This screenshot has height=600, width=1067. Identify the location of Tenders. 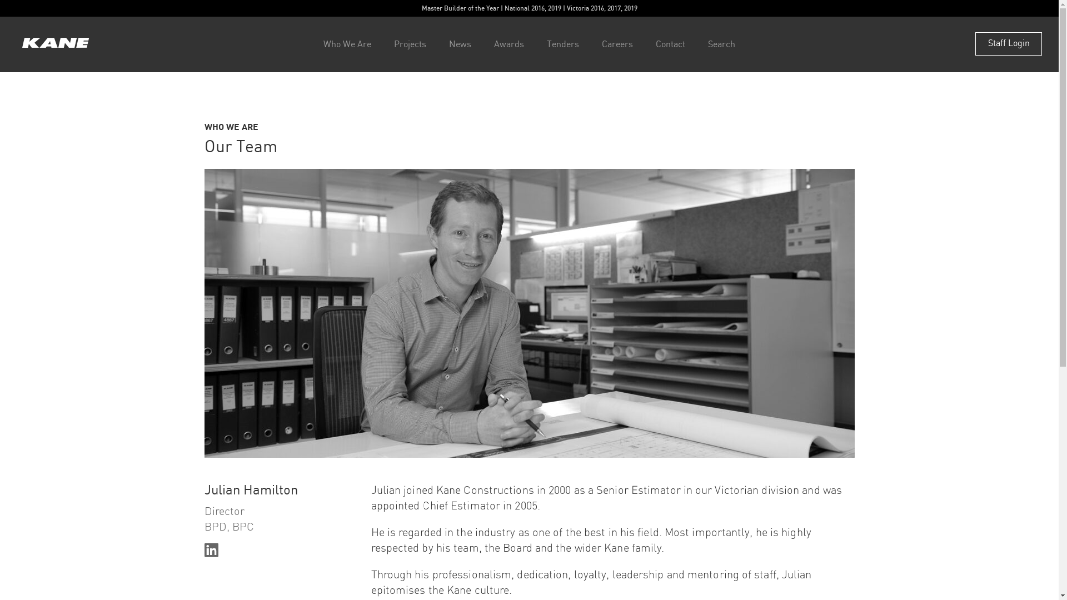
(562, 44).